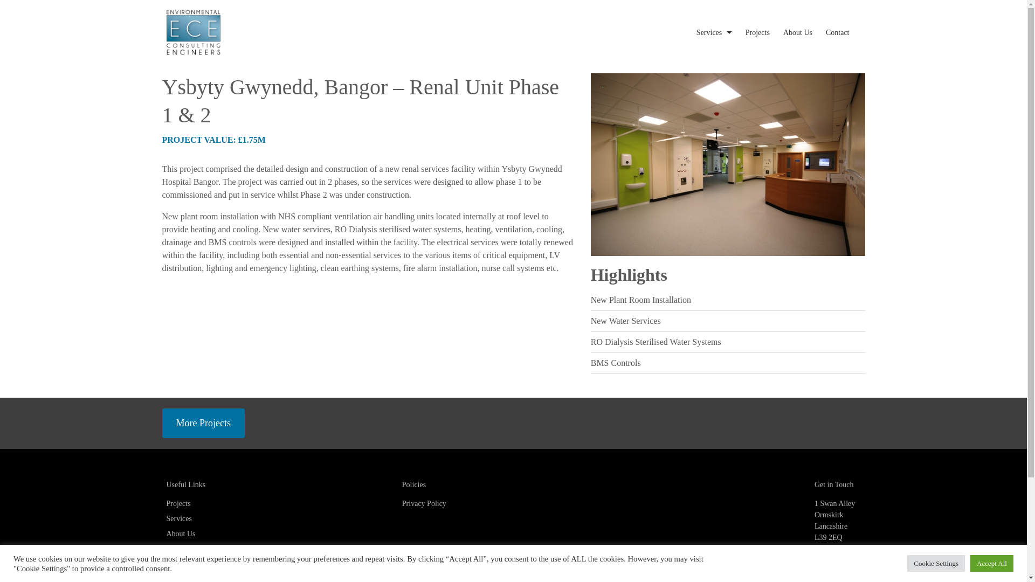  Describe the element at coordinates (798, 32) in the screenshot. I see `About Us` at that location.